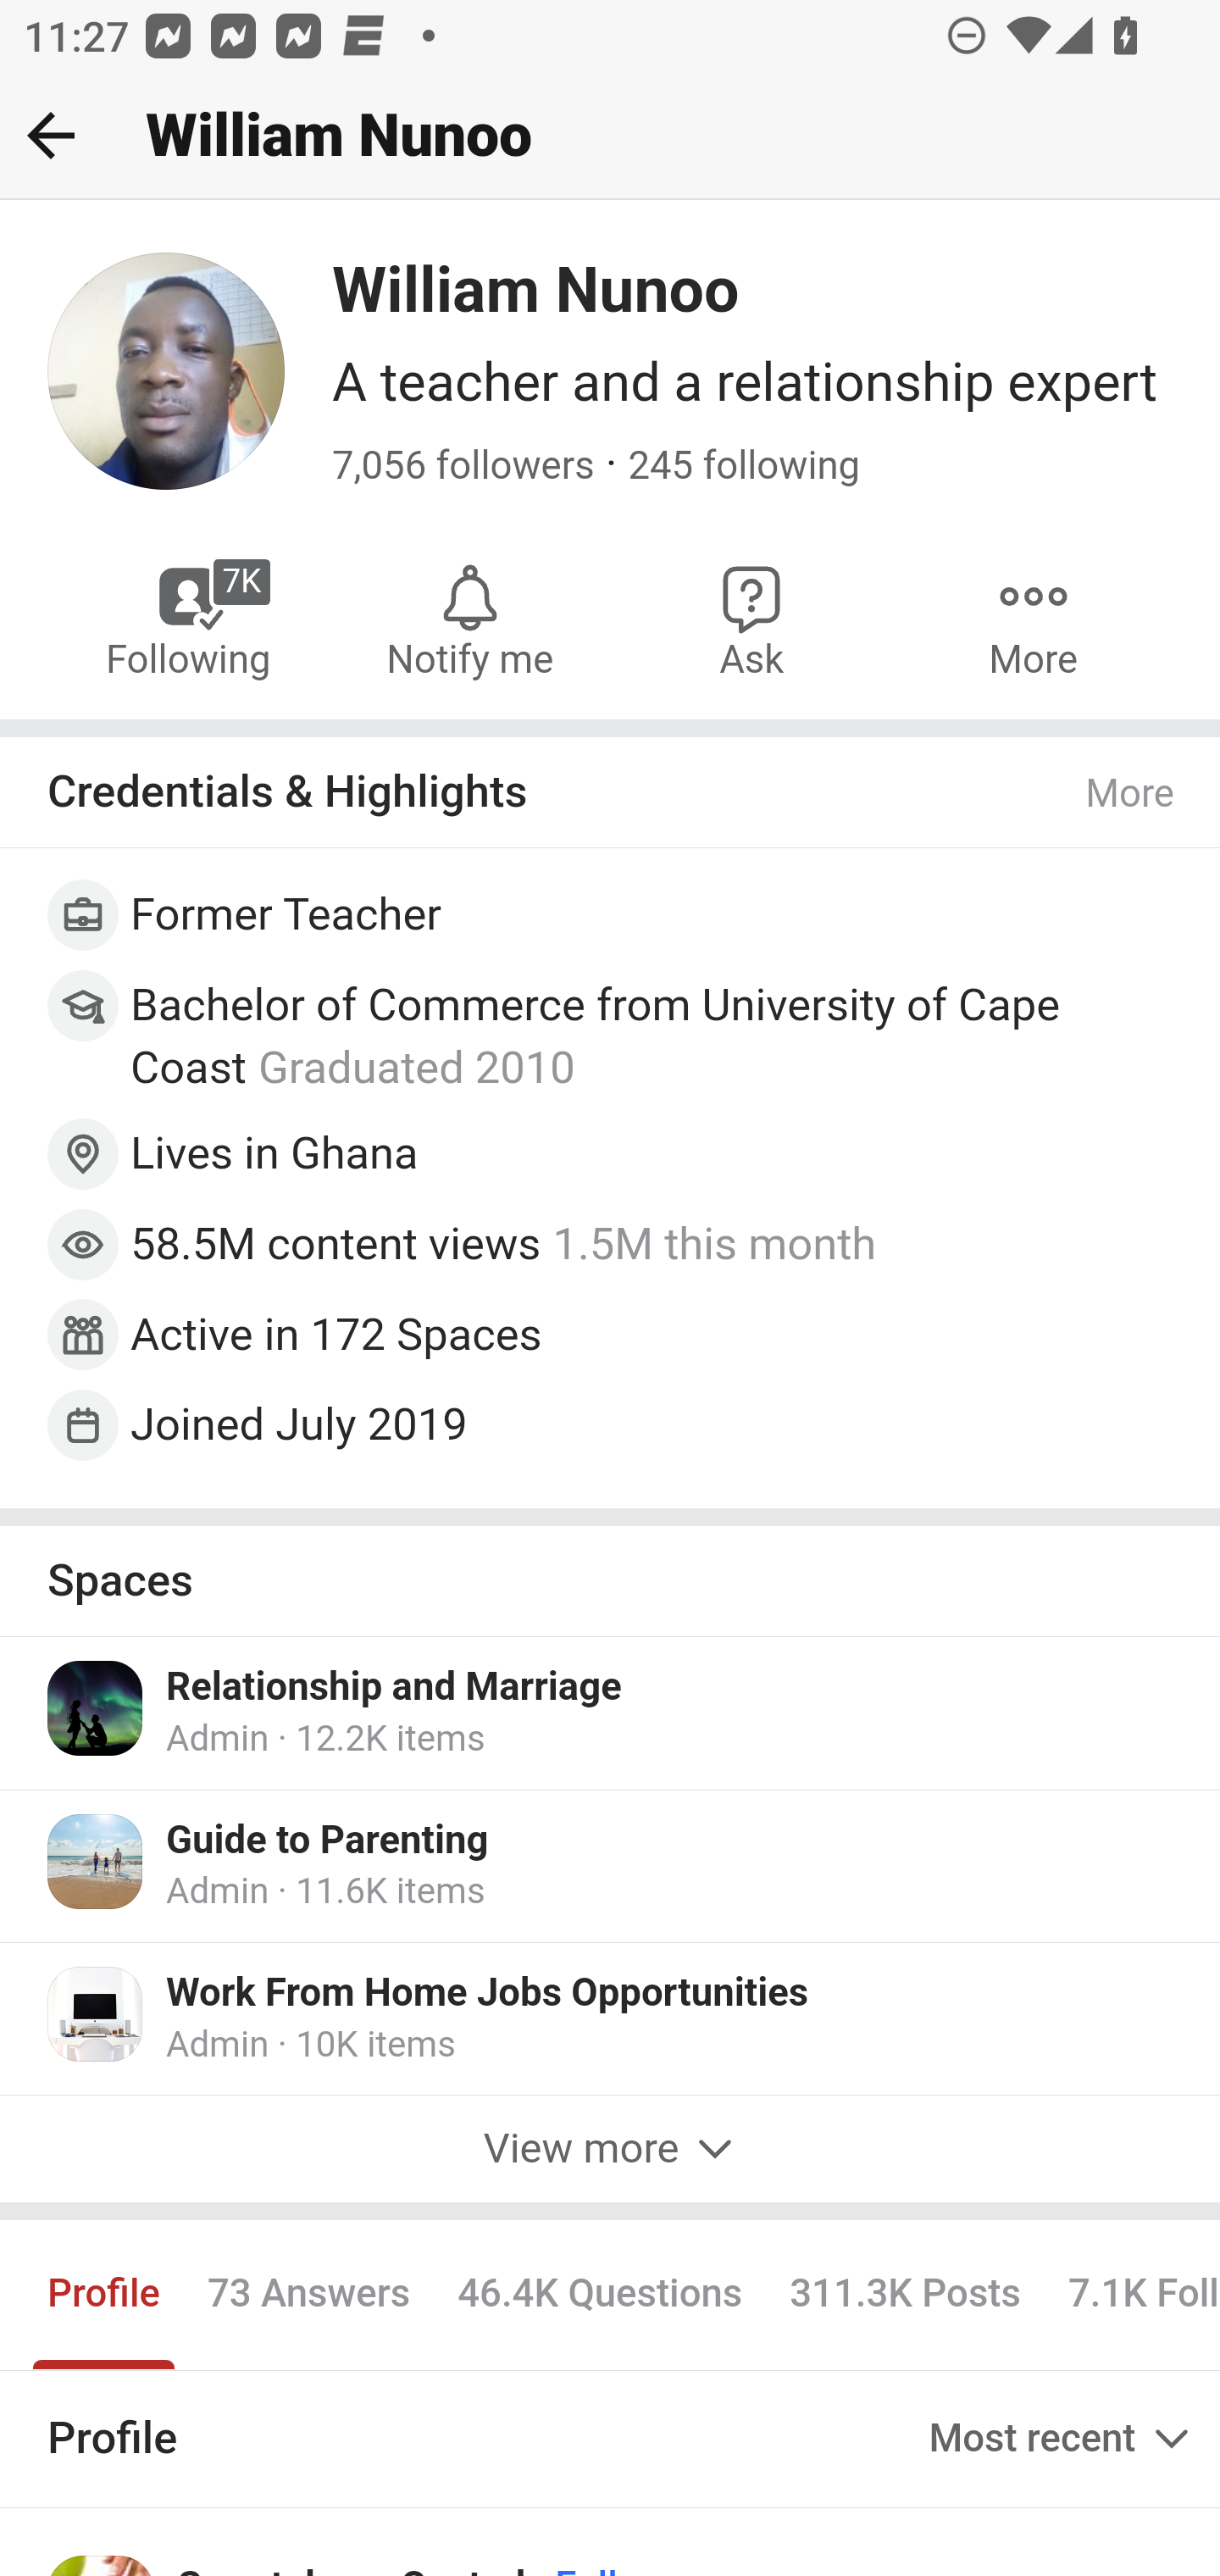  I want to click on 7.1K Followers, so click(1132, 2295).